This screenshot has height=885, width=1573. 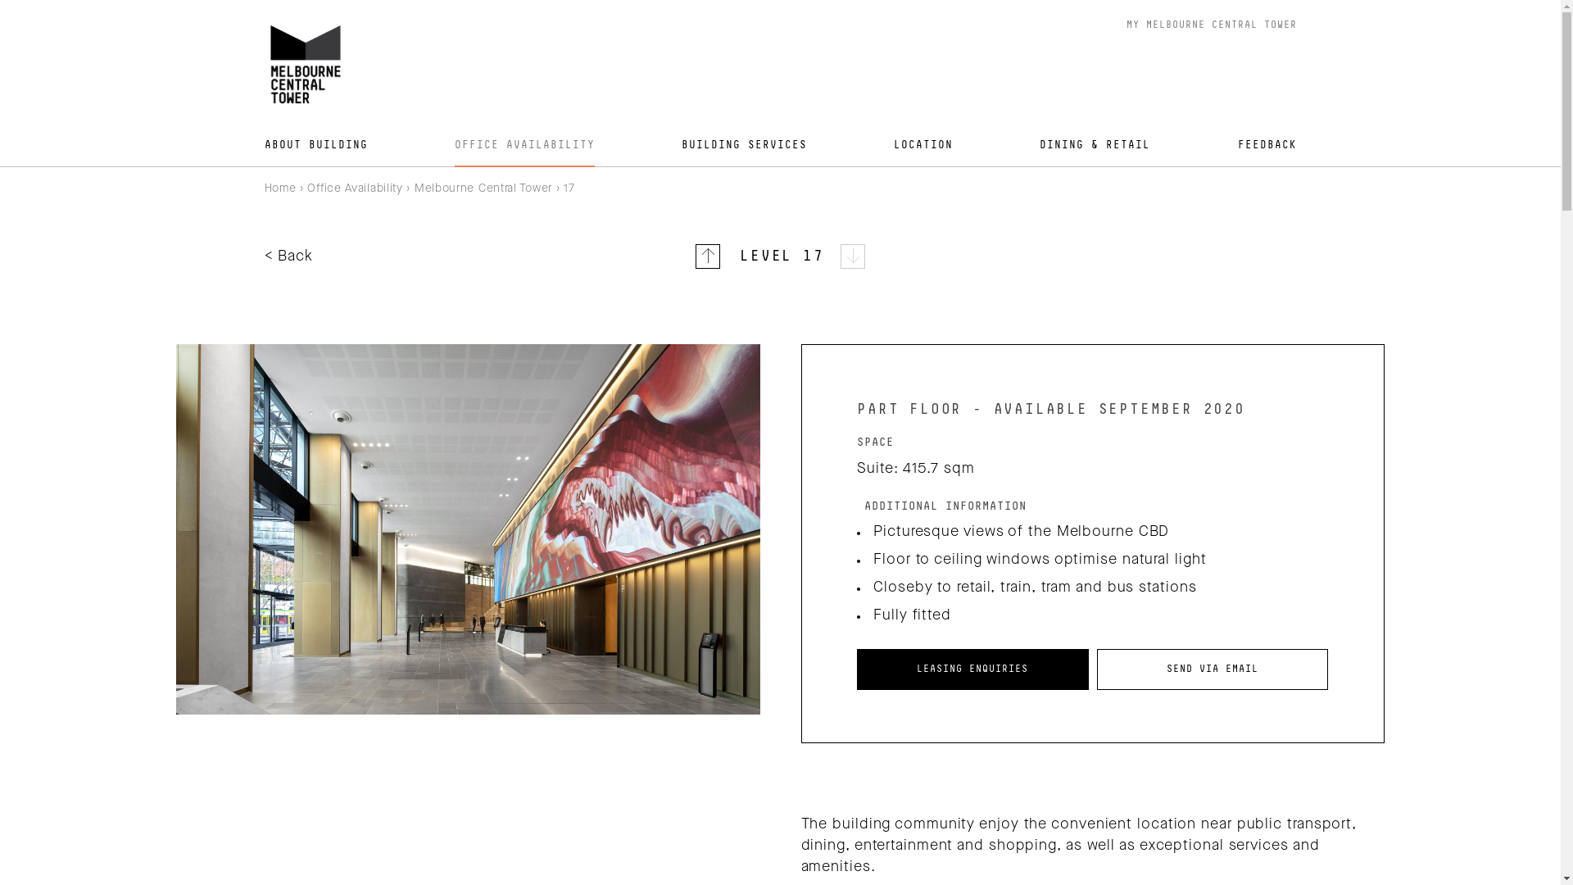 I want to click on LOCATION, so click(x=923, y=145).